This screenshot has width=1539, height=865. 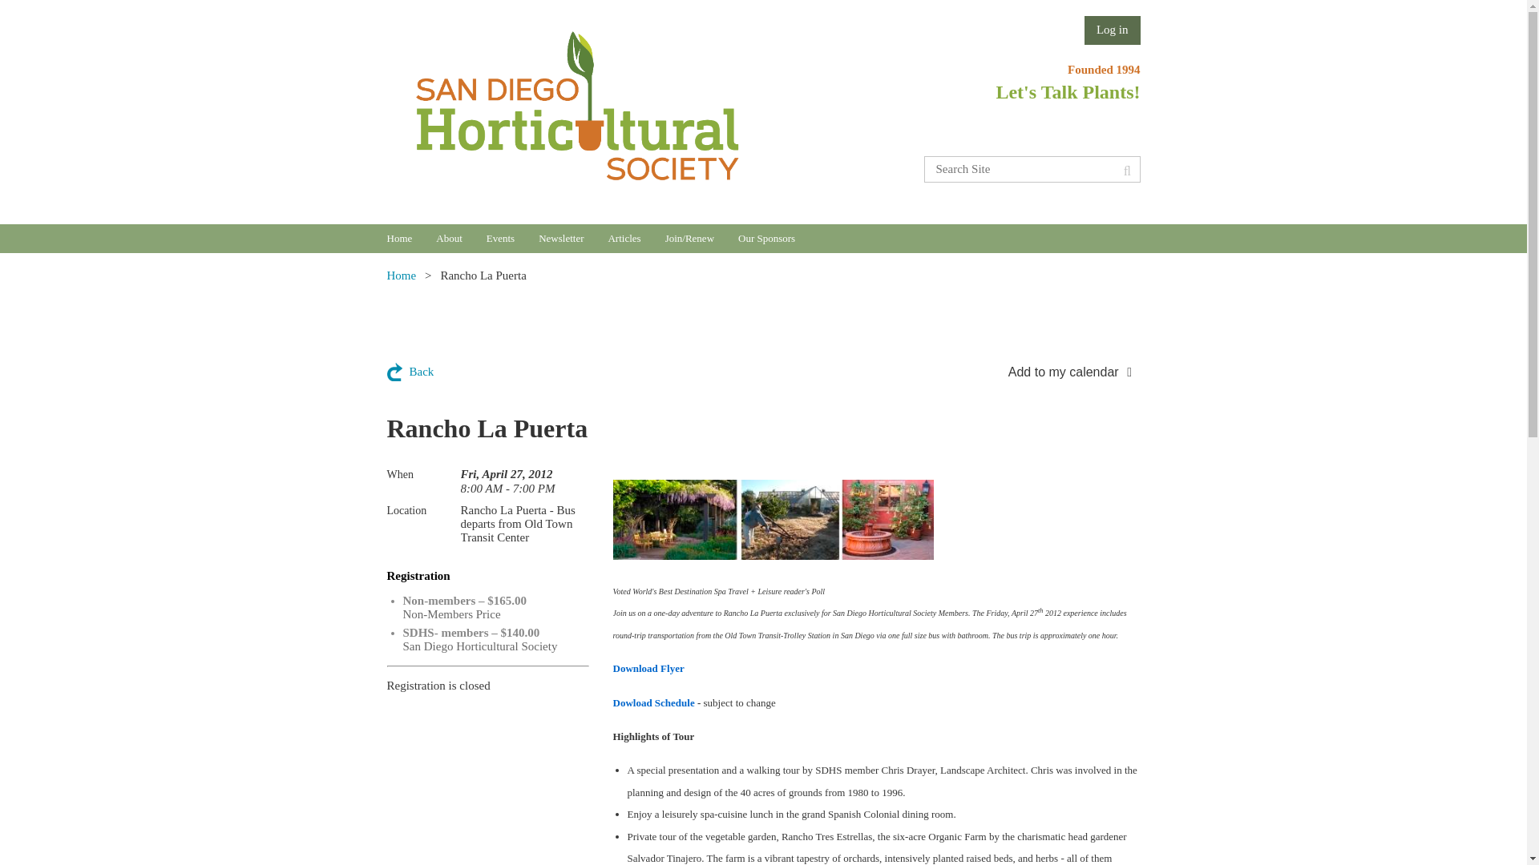 I want to click on About, so click(x=460, y=239).